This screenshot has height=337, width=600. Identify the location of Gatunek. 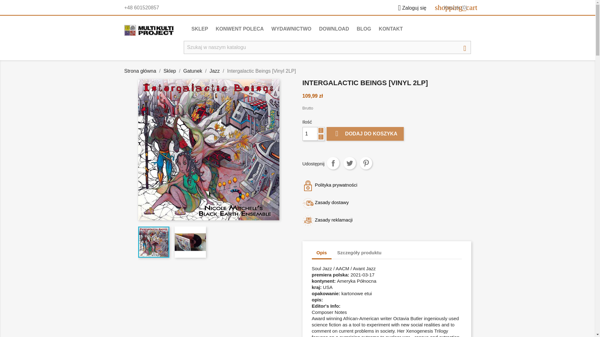
(193, 71).